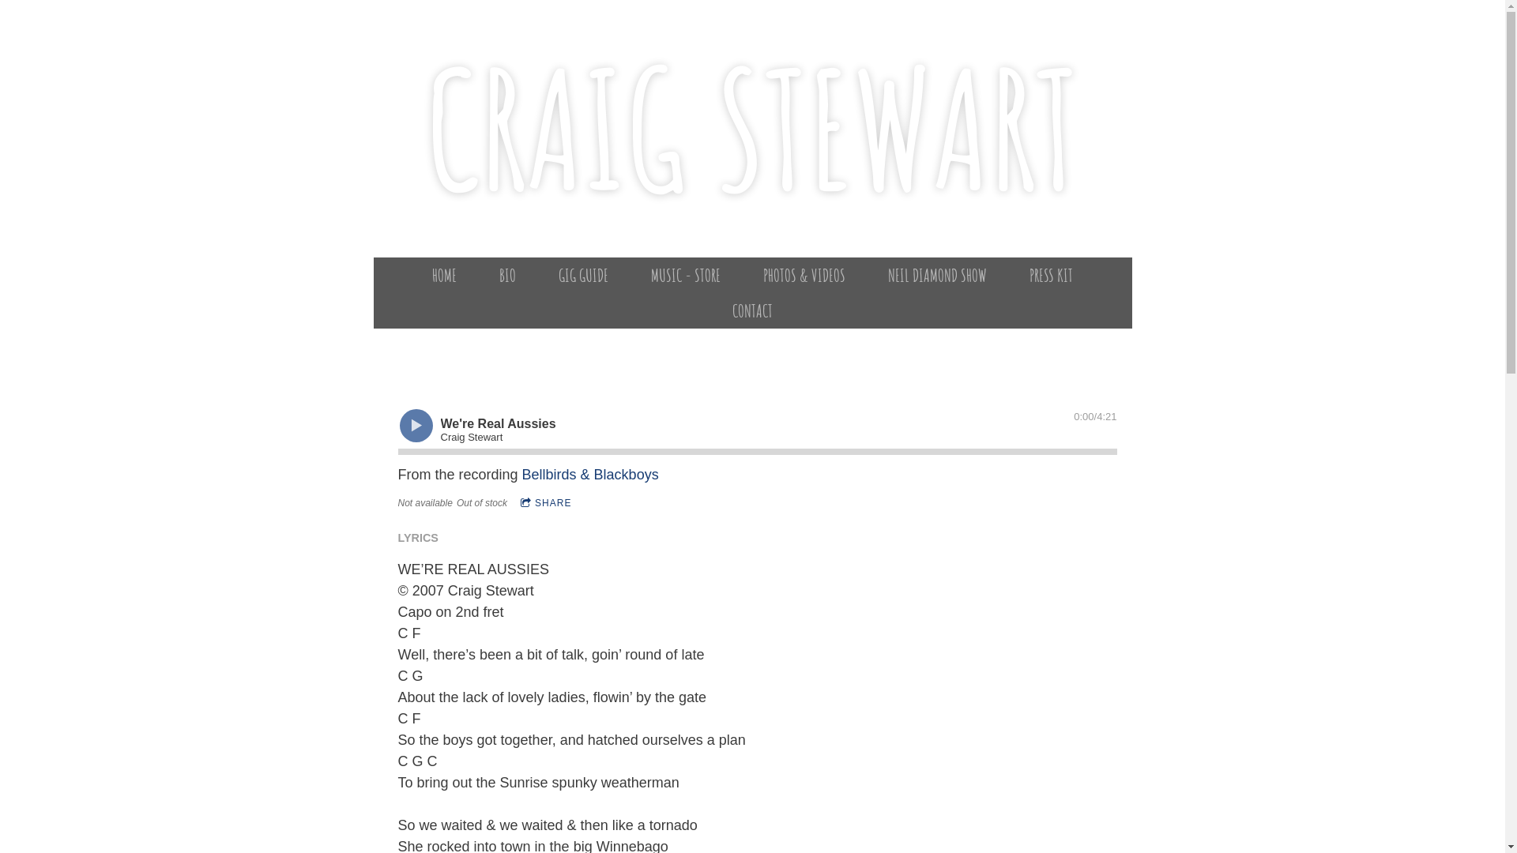 The image size is (1517, 853). Describe the element at coordinates (583, 275) in the screenshot. I see `GIG GUIDE` at that location.